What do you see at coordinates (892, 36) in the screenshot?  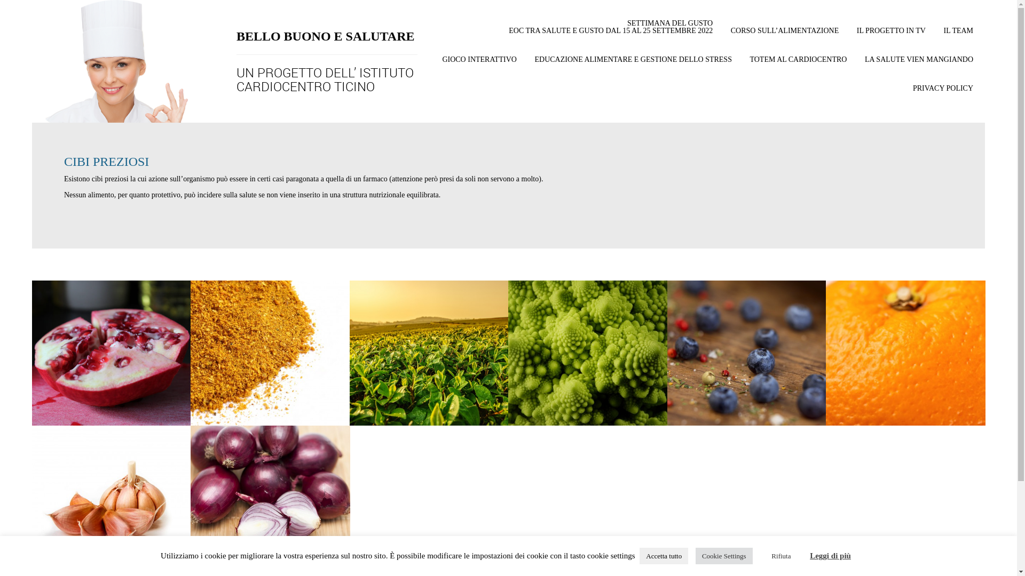 I see `IL PROGETTO IN TV` at bounding box center [892, 36].